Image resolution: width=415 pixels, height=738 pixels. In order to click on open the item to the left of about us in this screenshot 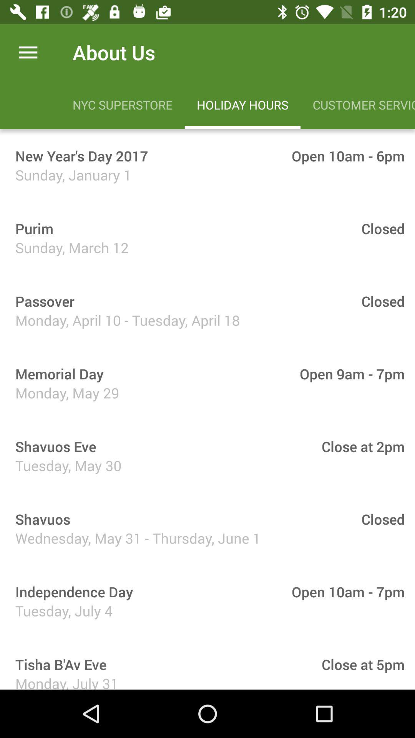, I will do `click(28, 52)`.